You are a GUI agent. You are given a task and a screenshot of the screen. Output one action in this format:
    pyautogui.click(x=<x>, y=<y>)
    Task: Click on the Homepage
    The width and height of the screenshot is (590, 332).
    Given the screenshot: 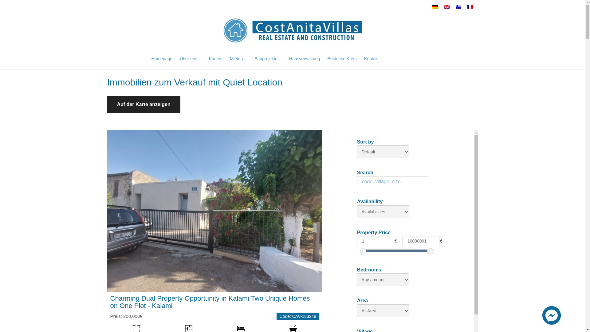 What is the action you would take?
    pyautogui.click(x=162, y=58)
    